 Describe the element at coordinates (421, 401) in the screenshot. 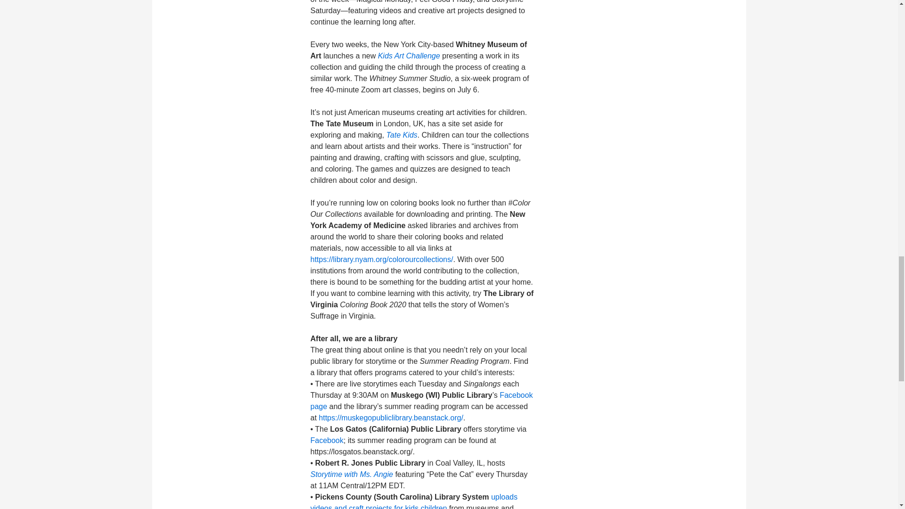

I see `Facebook page` at that location.